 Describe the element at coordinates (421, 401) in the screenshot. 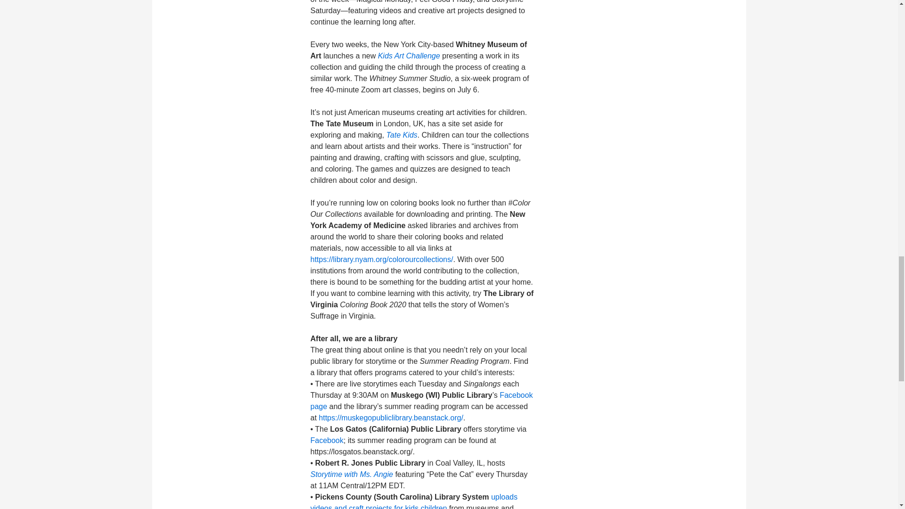

I see `Facebook page` at that location.